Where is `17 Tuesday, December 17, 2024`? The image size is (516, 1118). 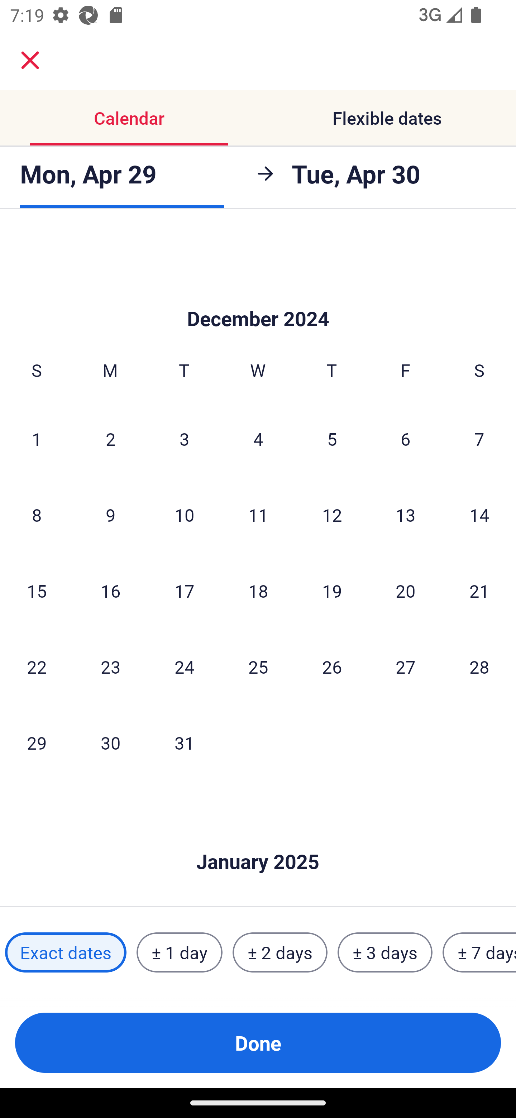 17 Tuesday, December 17, 2024 is located at coordinates (184, 591).